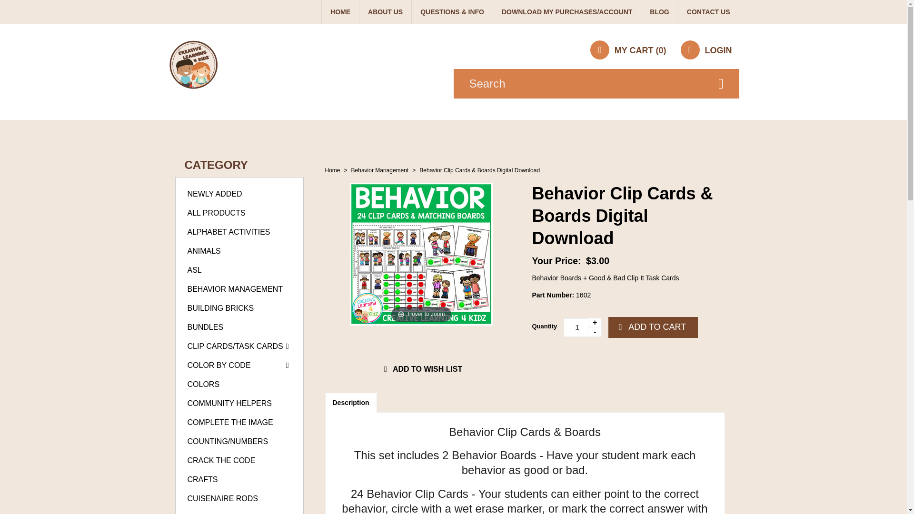 The image size is (914, 514). I want to click on ALL PRODUCTS, so click(216, 212).